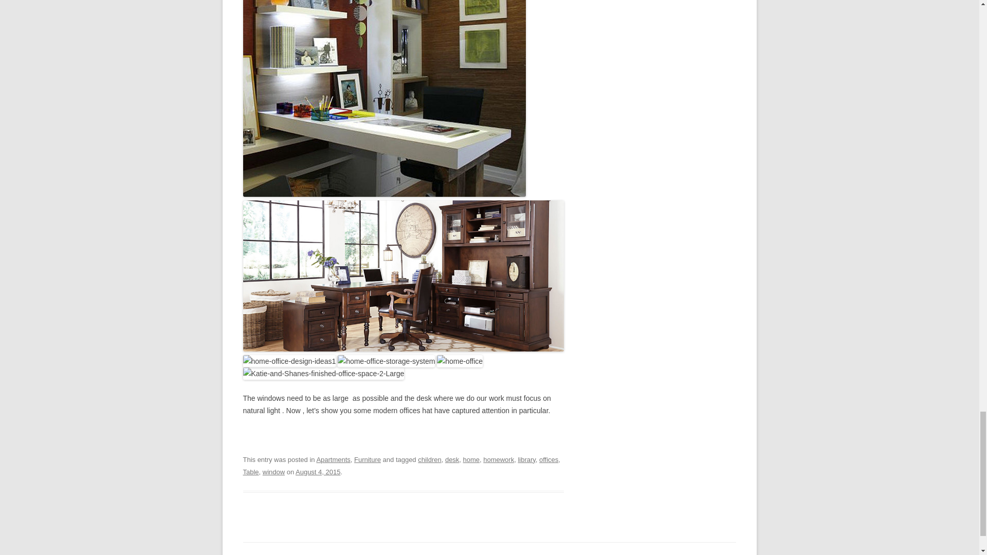 The image size is (987, 555). Describe the element at coordinates (471, 459) in the screenshot. I see `home` at that location.